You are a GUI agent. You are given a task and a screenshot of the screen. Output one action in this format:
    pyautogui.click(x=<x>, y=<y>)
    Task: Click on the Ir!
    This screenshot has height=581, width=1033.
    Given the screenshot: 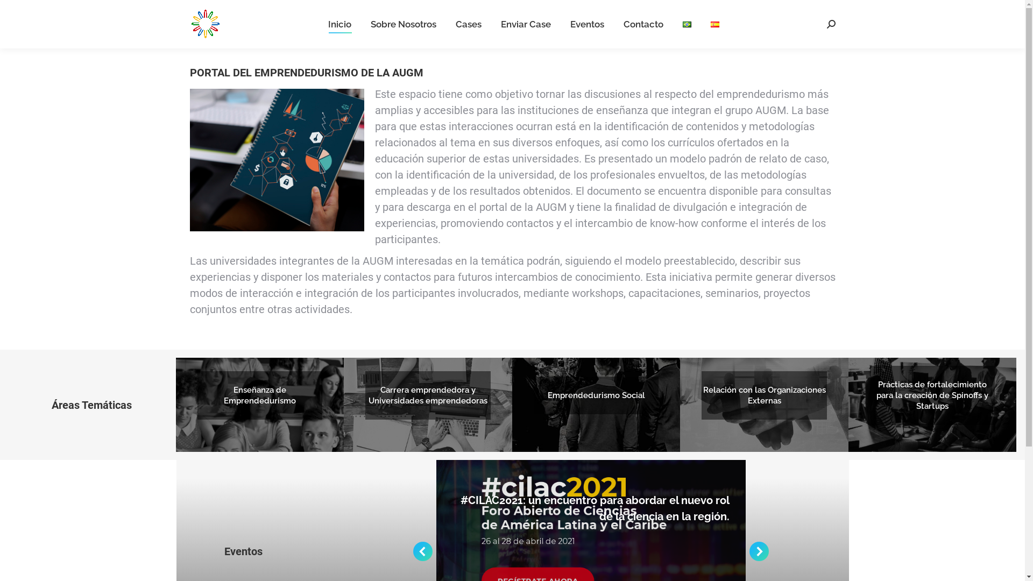 What is the action you would take?
    pyautogui.click(x=14, y=12)
    